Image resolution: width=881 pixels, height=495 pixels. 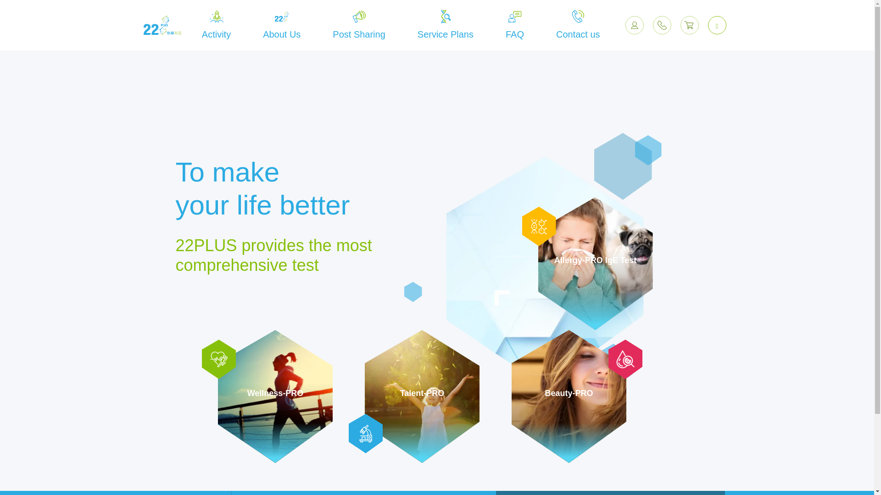 I want to click on Beauty-PRO, so click(x=569, y=396).